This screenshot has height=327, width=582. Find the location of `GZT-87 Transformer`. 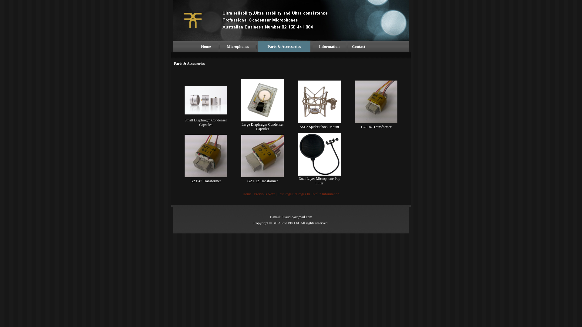

GZT-87 Transformer is located at coordinates (376, 127).